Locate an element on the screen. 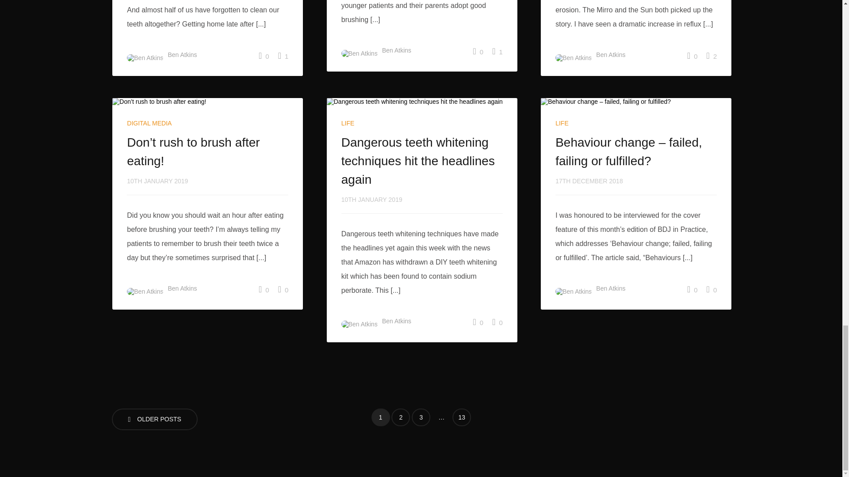 The image size is (849, 477). Like is located at coordinates (497, 322).